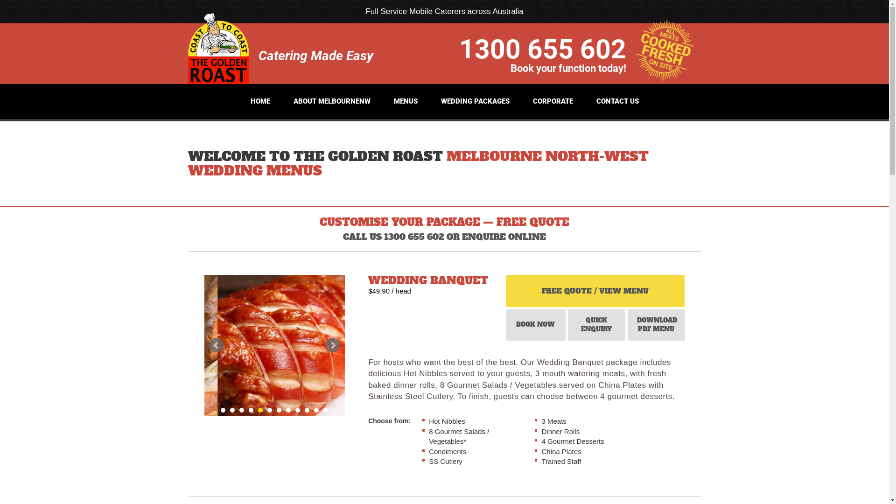 The width and height of the screenshot is (896, 504). What do you see at coordinates (406, 102) in the screenshot?
I see `MENUS` at bounding box center [406, 102].